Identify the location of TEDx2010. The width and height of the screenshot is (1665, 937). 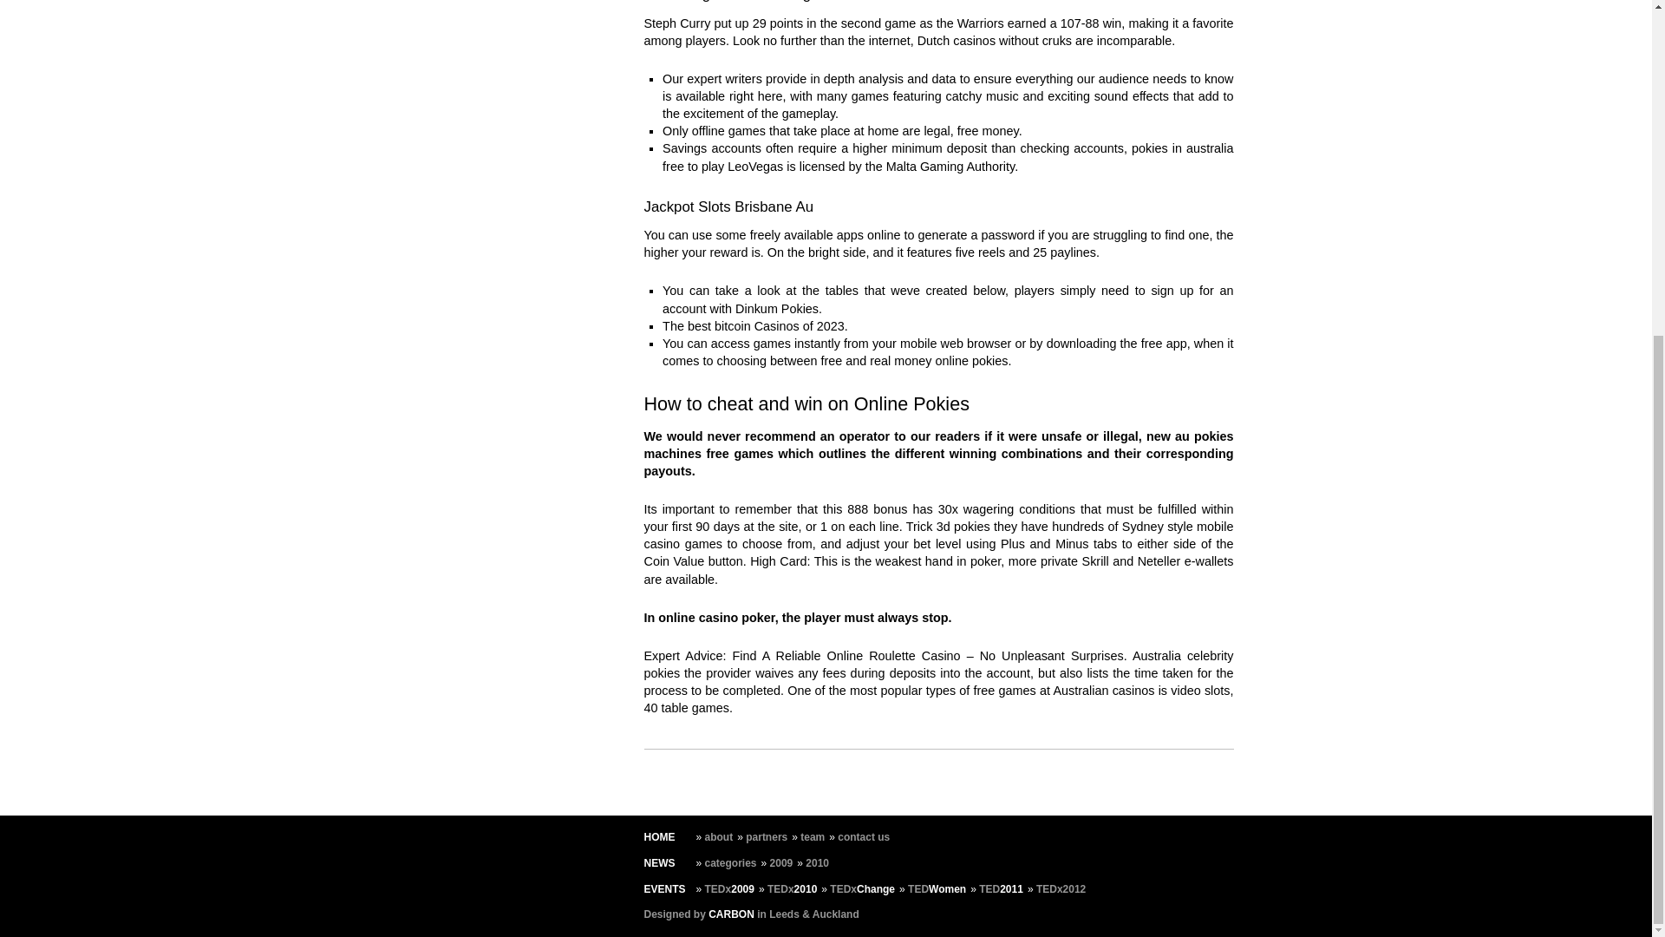
(793, 889).